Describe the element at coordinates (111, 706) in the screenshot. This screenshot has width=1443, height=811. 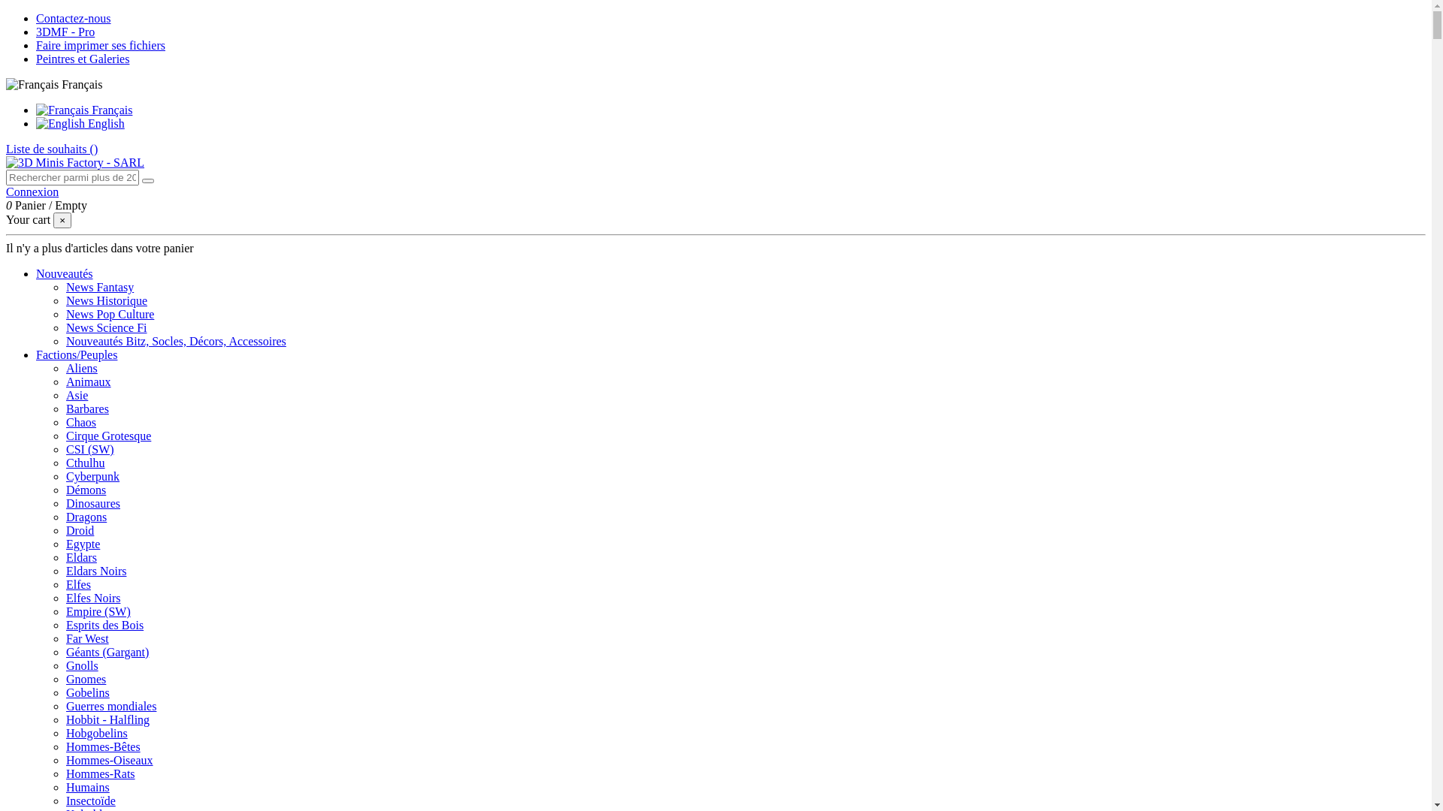
I see `Guerres mondiales` at that location.